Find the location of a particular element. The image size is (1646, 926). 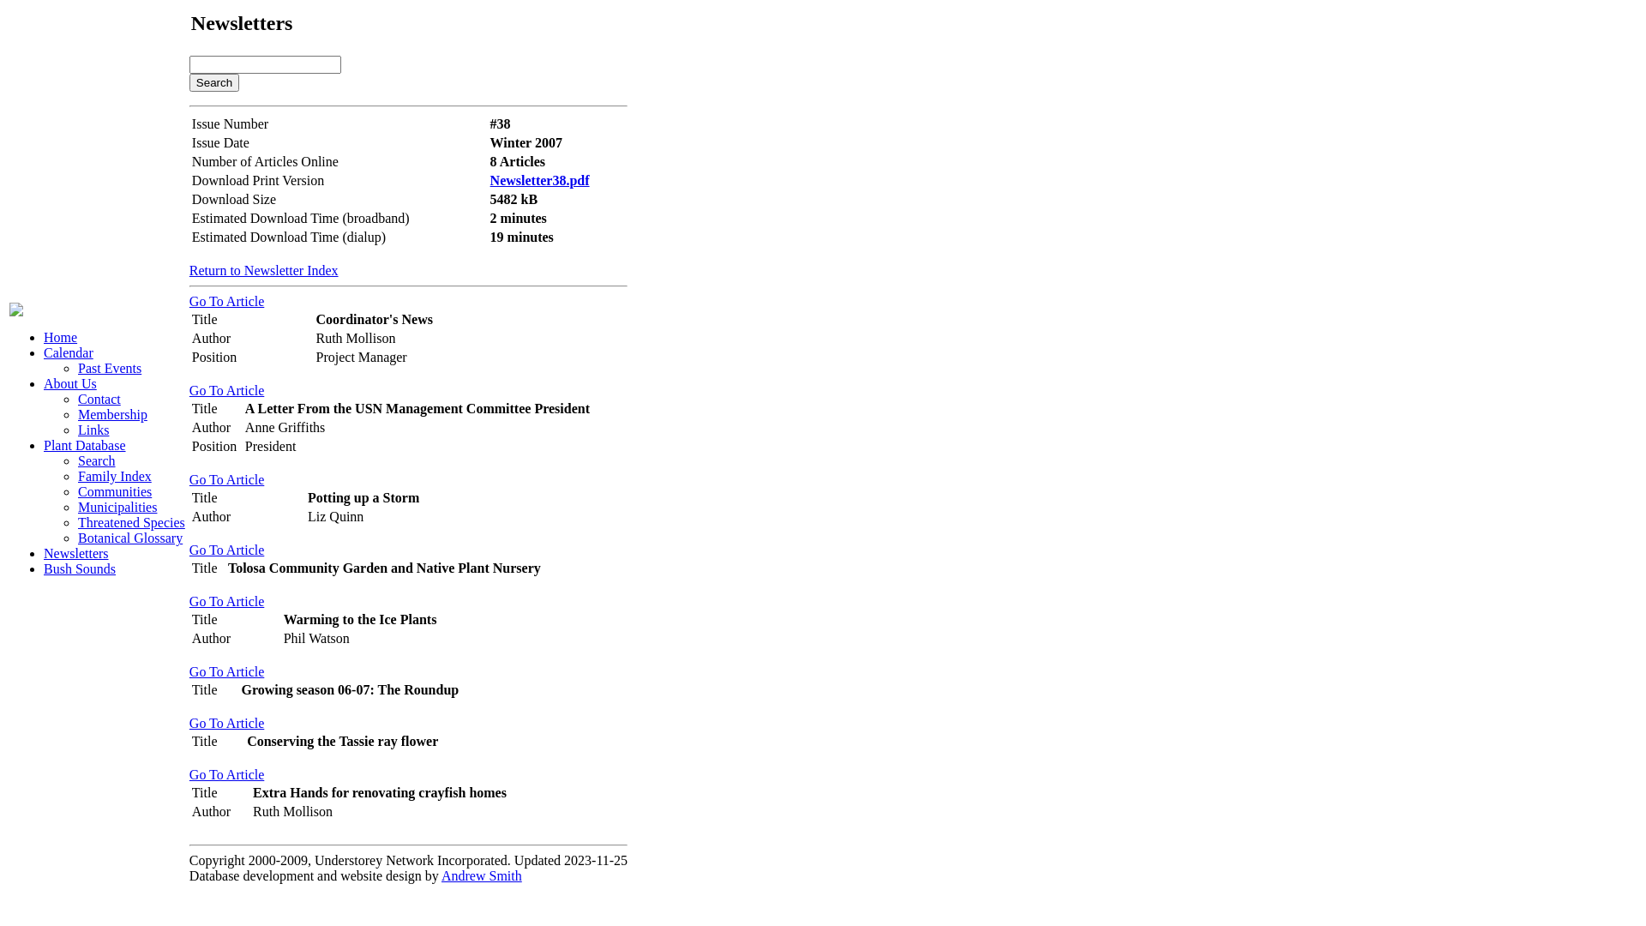

Go To Article is located at coordinates (226, 390).